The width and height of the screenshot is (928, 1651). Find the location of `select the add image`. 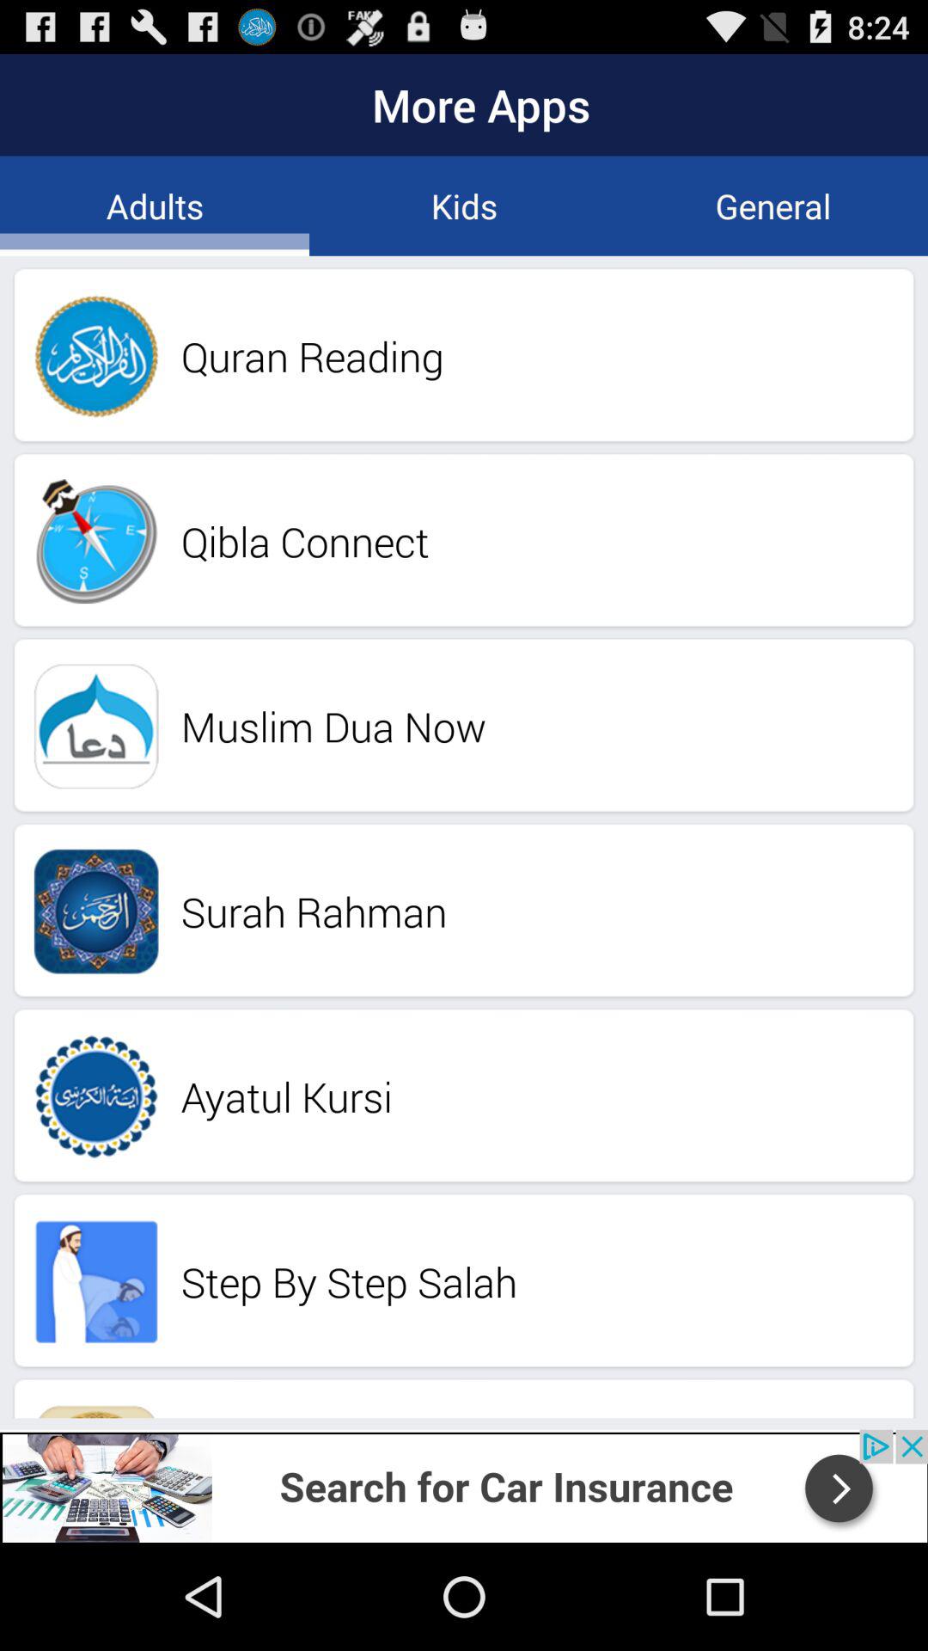

select the add image is located at coordinates (464, 1486).